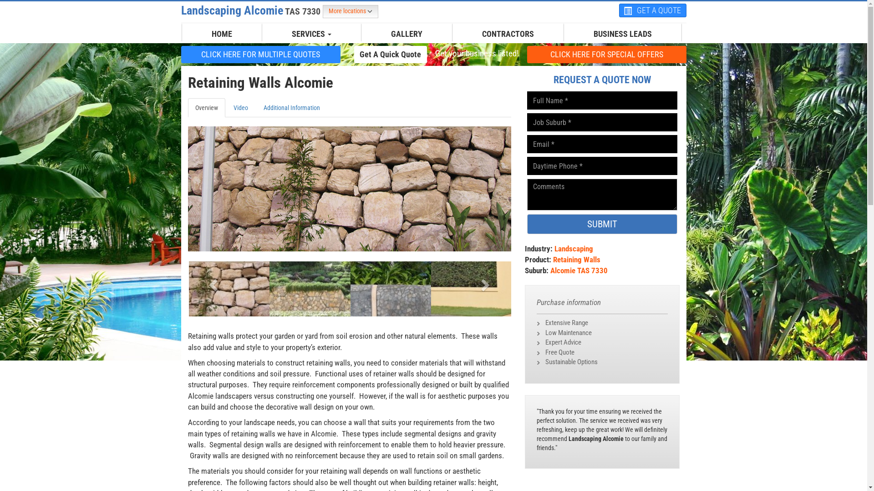 The height and width of the screenshot is (491, 874). What do you see at coordinates (607, 54) in the screenshot?
I see `CLICK HERE FOR SPECIAL OFFERS` at bounding box center [607, 54].